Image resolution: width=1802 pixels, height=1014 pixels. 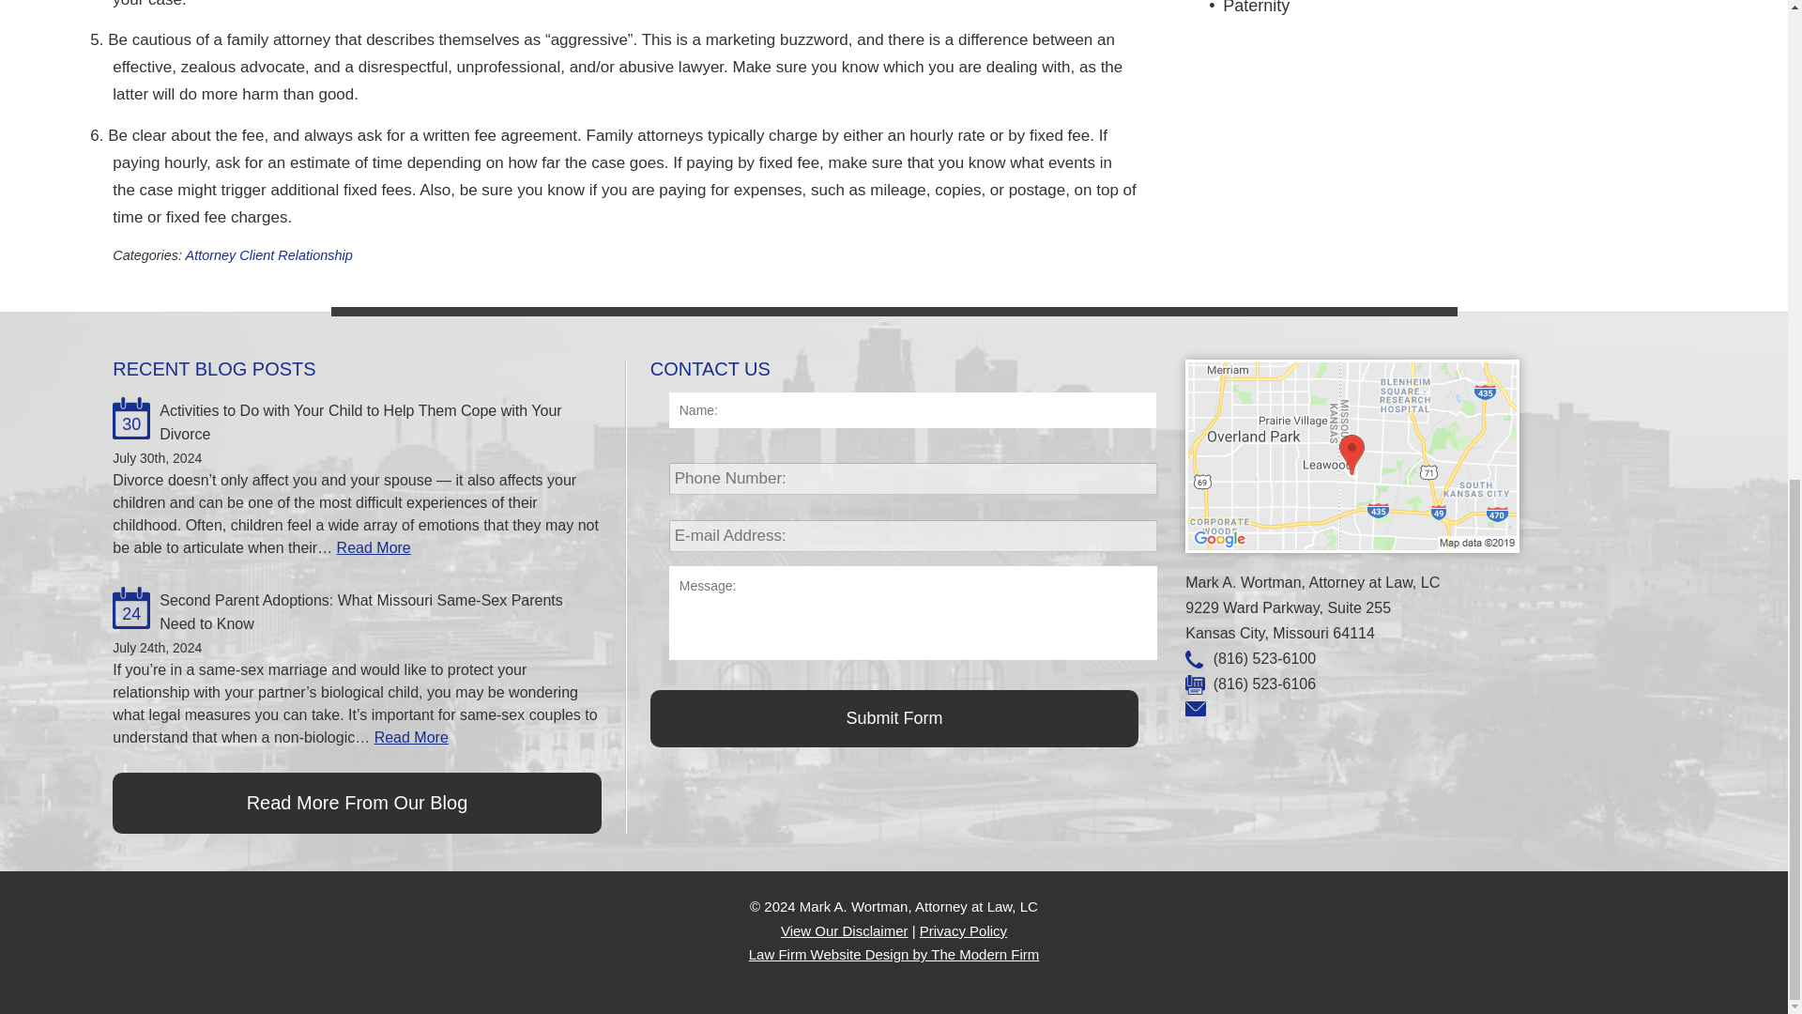 I want to click on Read More, so click(x=411, y=736).